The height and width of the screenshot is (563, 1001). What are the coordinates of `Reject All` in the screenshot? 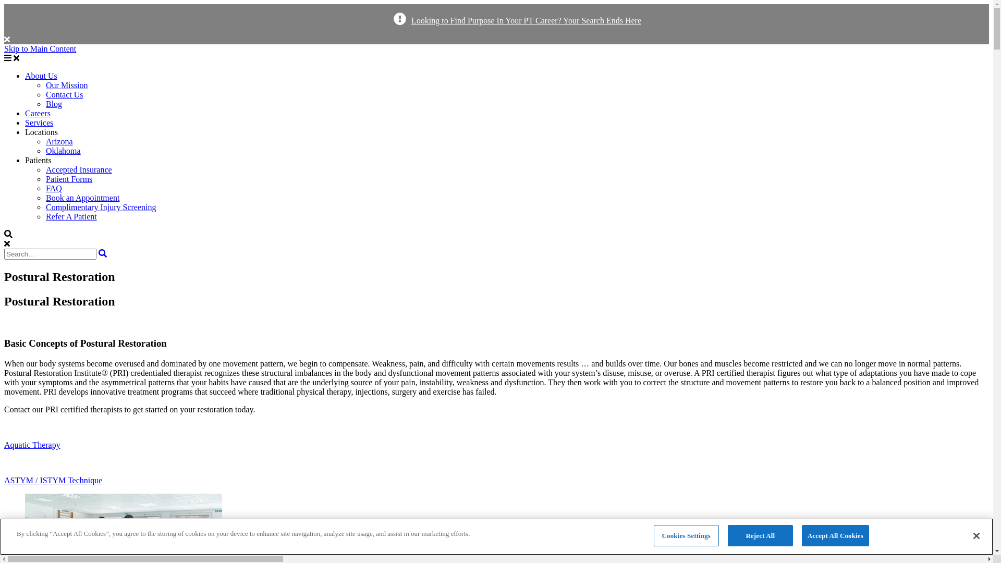 It's located at (760, 536).